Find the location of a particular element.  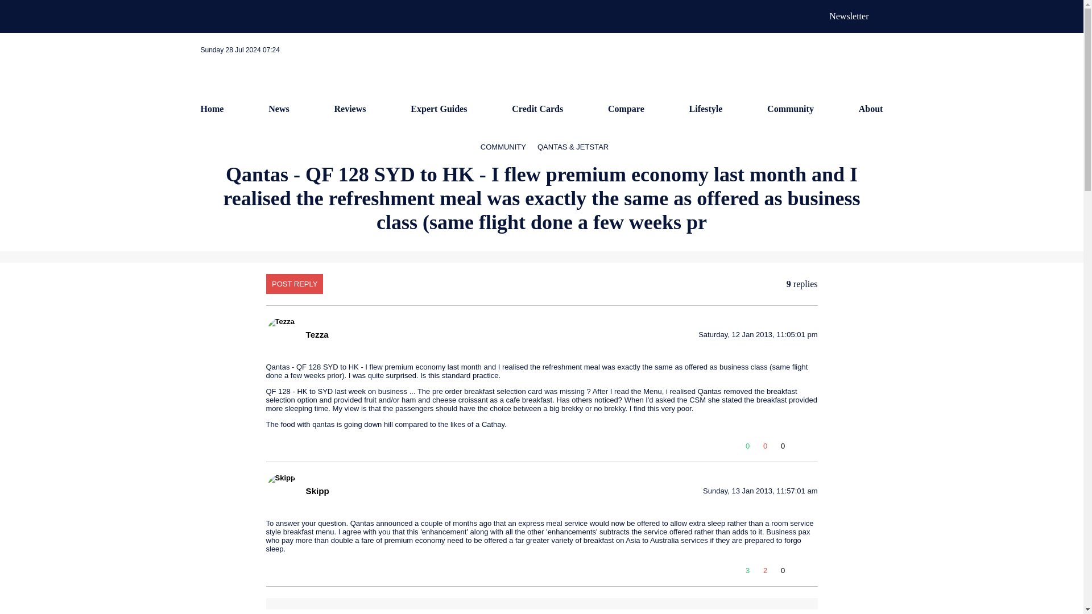

Thank Skipp for this helpful post is located at coordinates (783, 570).